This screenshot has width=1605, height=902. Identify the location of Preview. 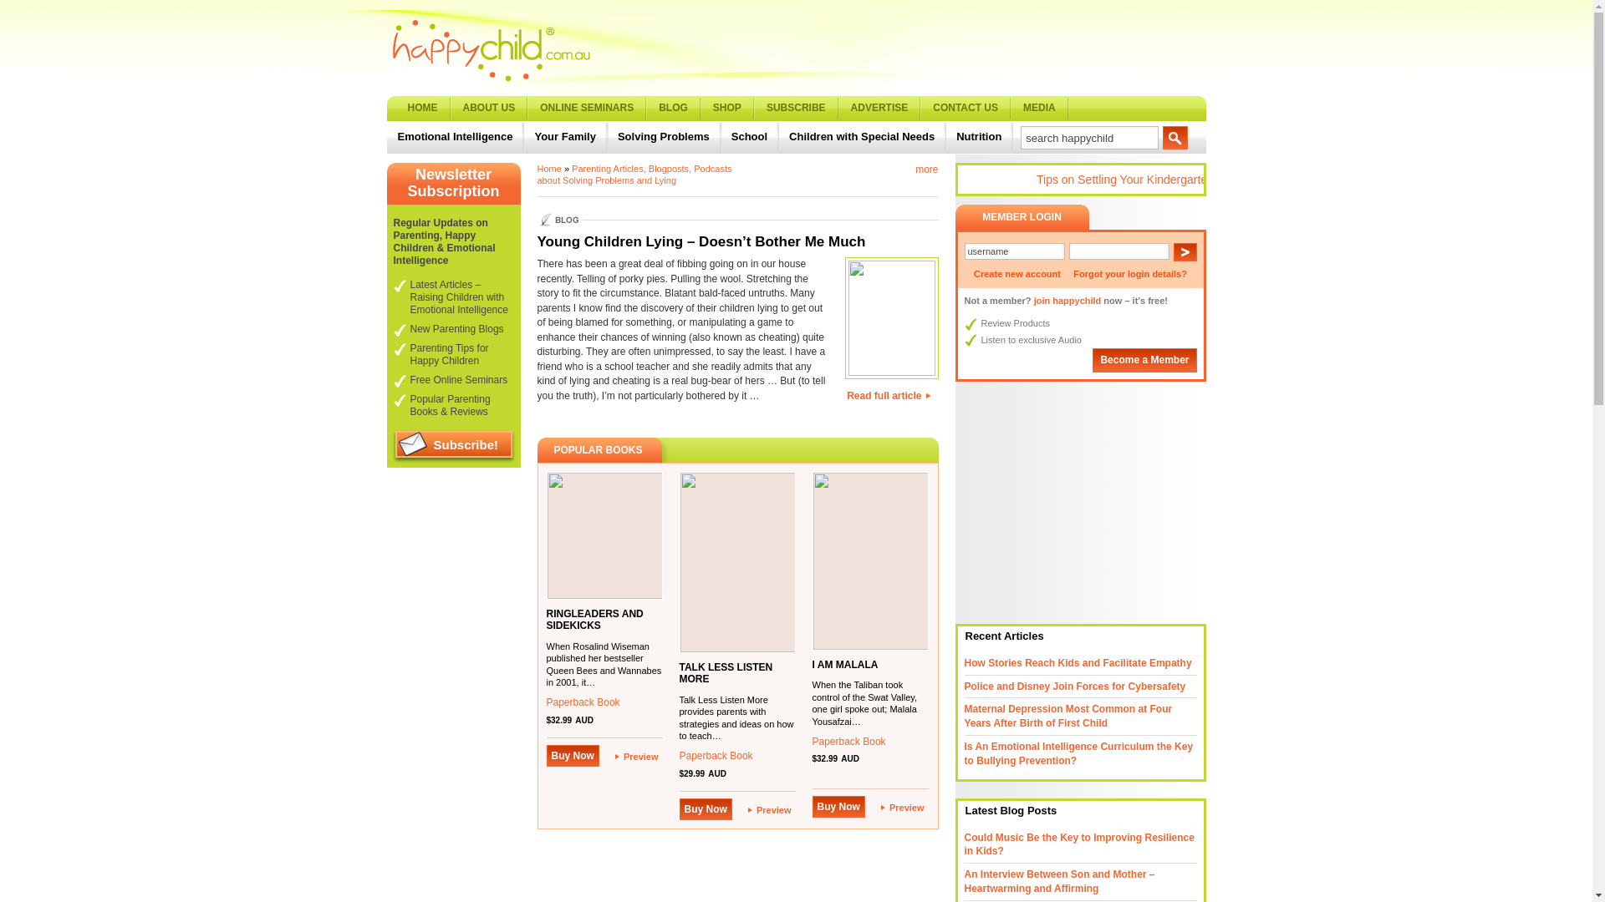
(903, 808).